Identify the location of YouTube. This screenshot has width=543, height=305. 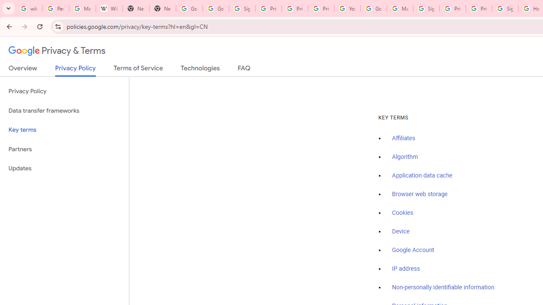
(347, 8).